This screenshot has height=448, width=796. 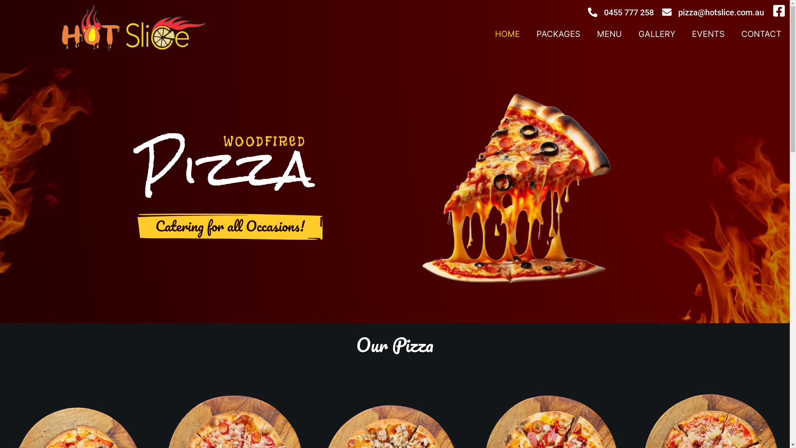 What do you see at coordinates (657, 34) in the screenshot?
I see `GALLERY` at bounding box center [657, 34].